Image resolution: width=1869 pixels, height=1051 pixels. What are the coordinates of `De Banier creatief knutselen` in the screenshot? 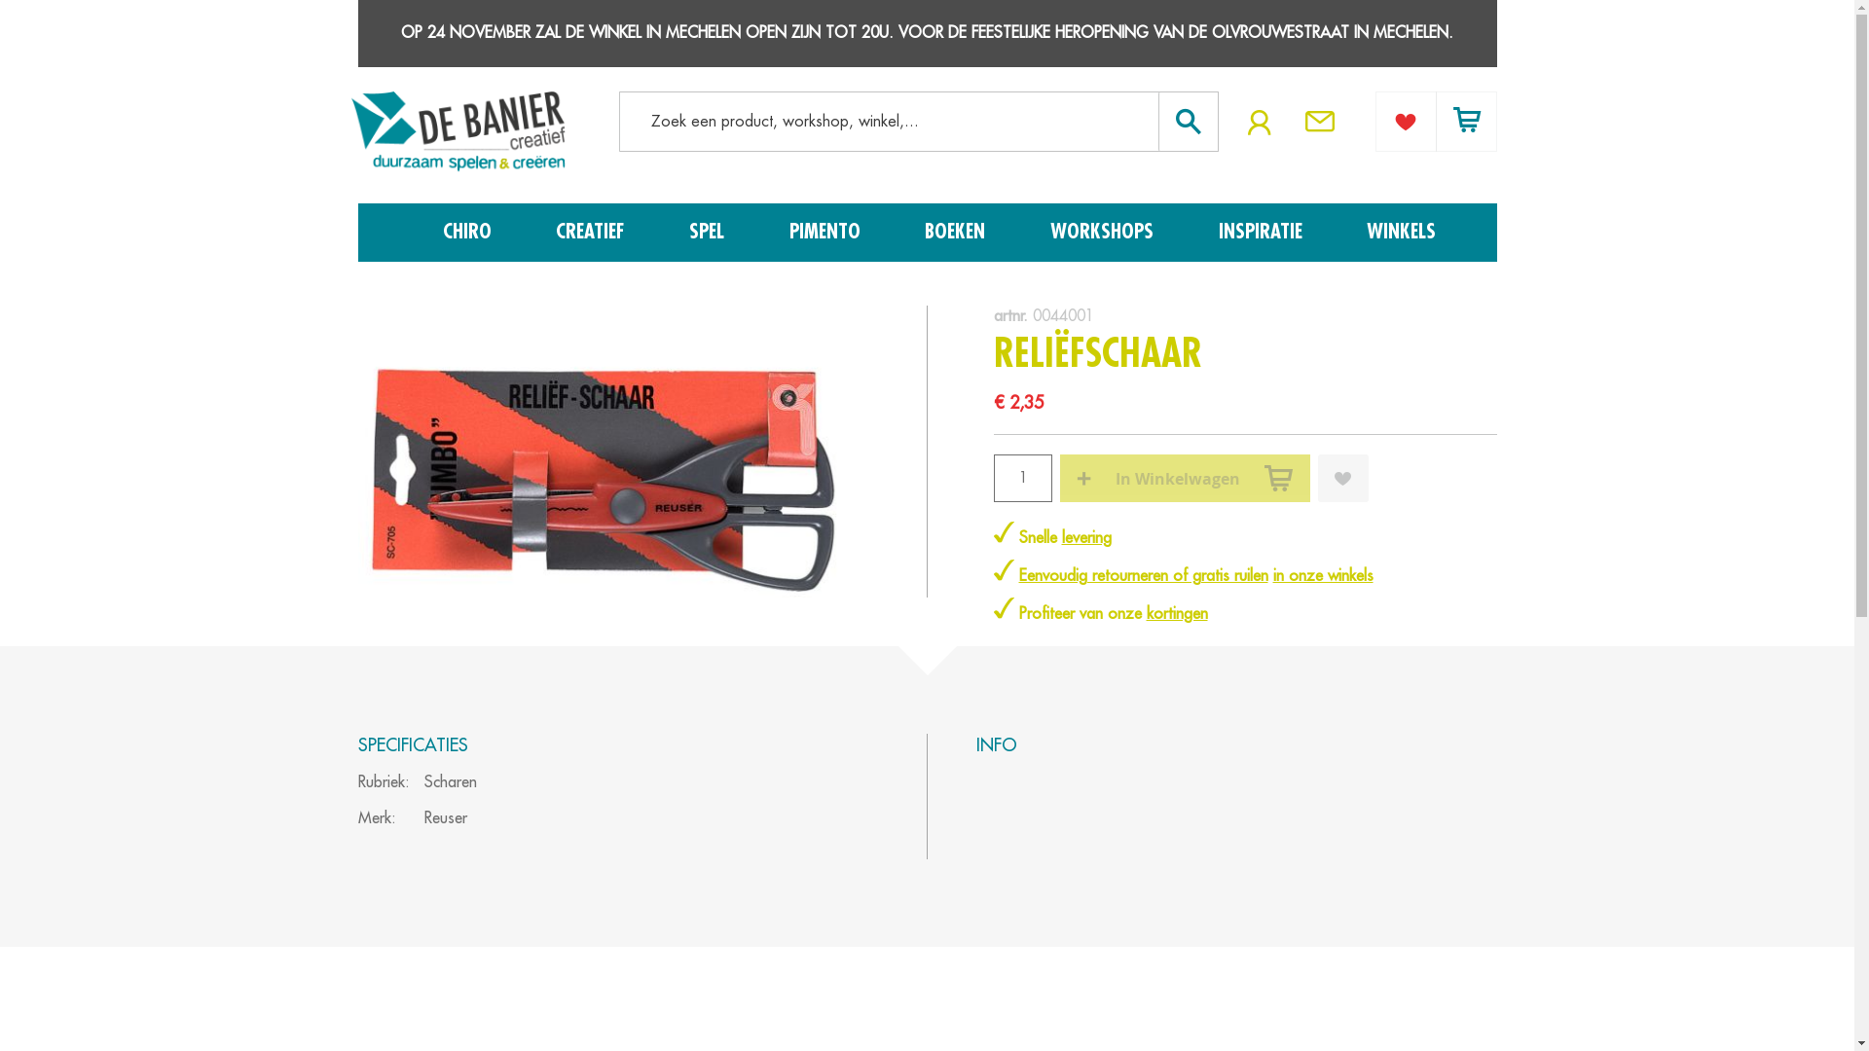 It's located at (458, 135).